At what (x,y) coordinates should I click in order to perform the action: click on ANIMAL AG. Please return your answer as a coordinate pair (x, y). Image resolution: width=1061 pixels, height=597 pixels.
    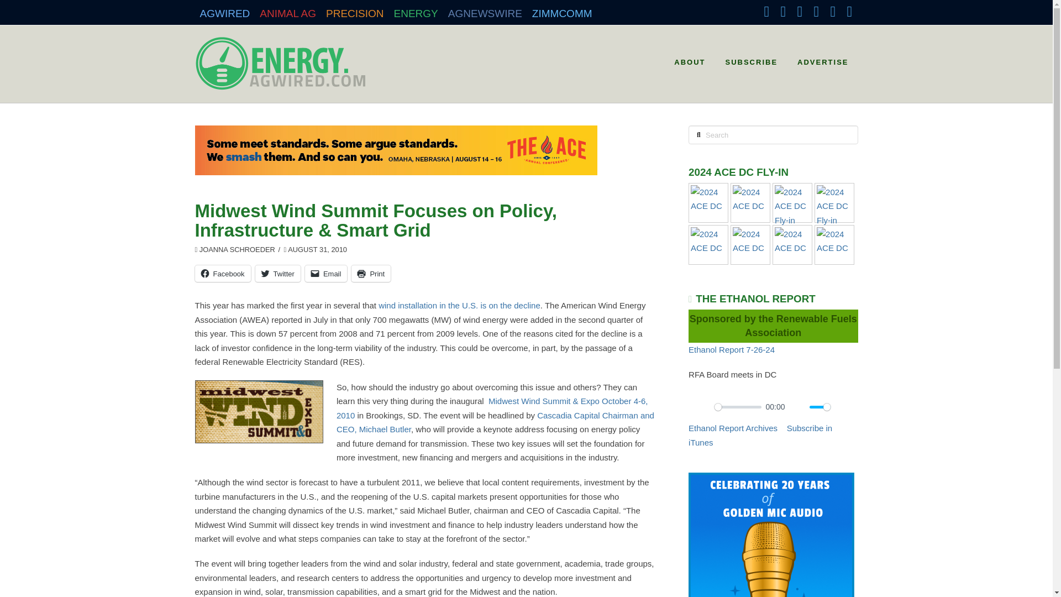
    Looking at the image, I should click on (287, 10).